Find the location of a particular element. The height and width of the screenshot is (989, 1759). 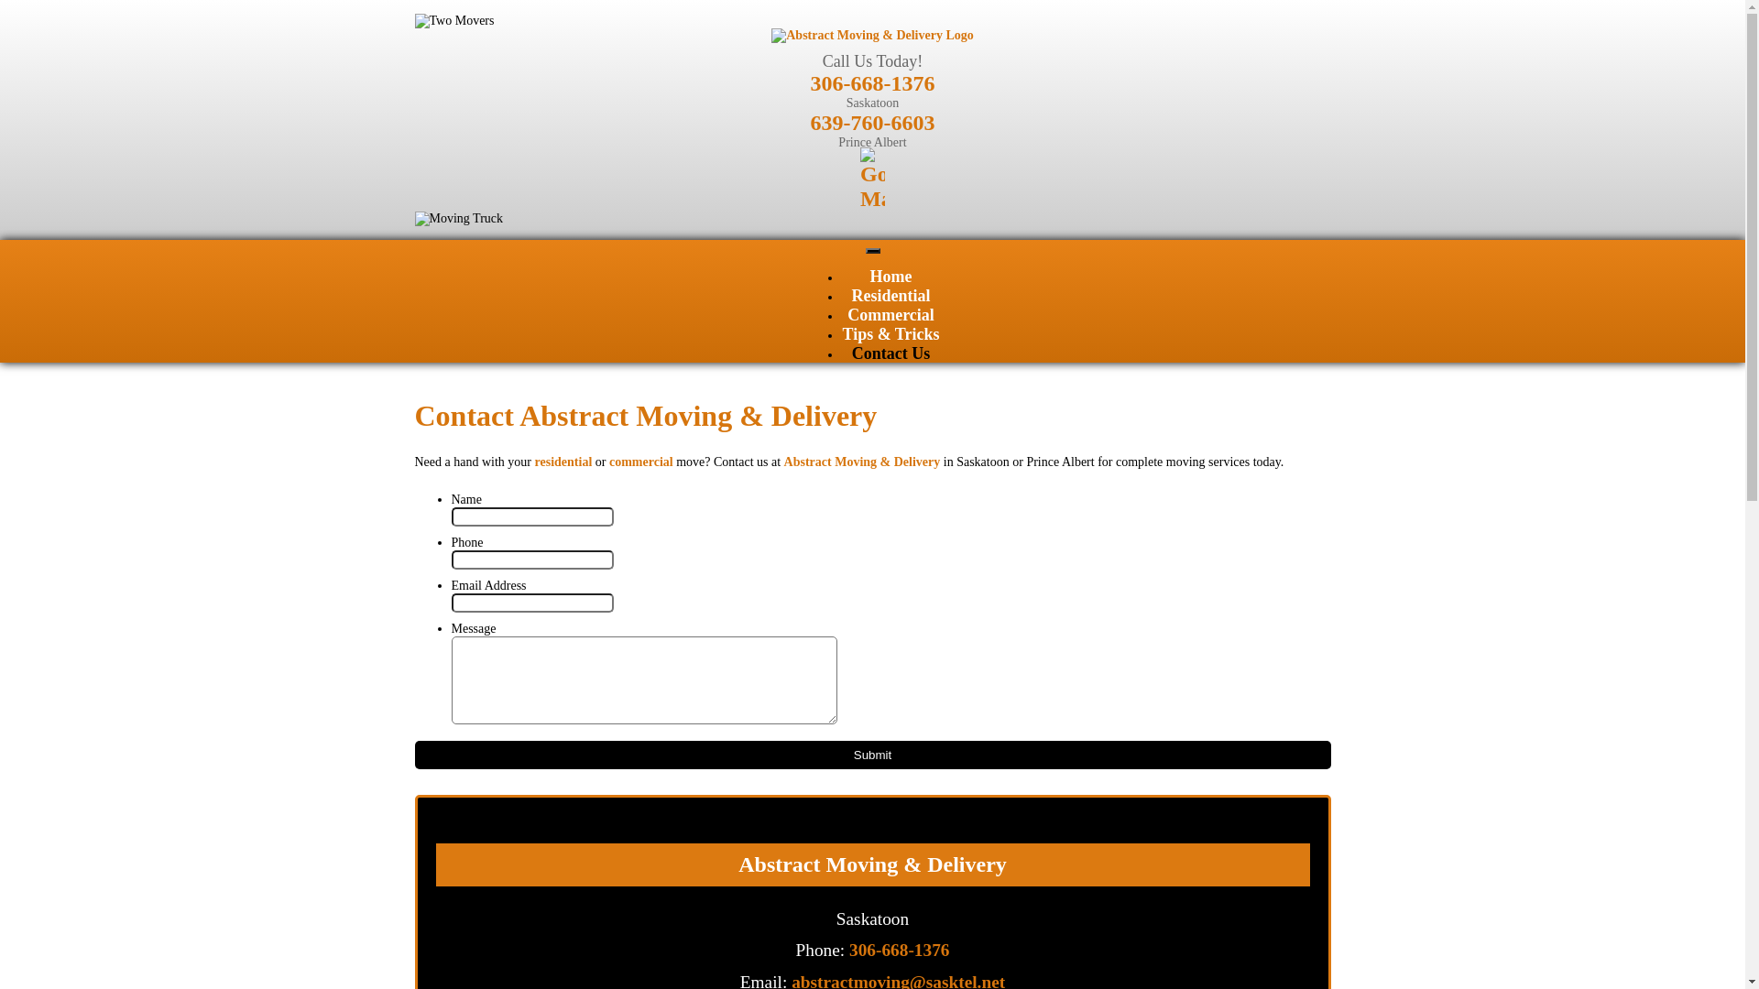

306-668-1376 is located at coordinates (900, 951).